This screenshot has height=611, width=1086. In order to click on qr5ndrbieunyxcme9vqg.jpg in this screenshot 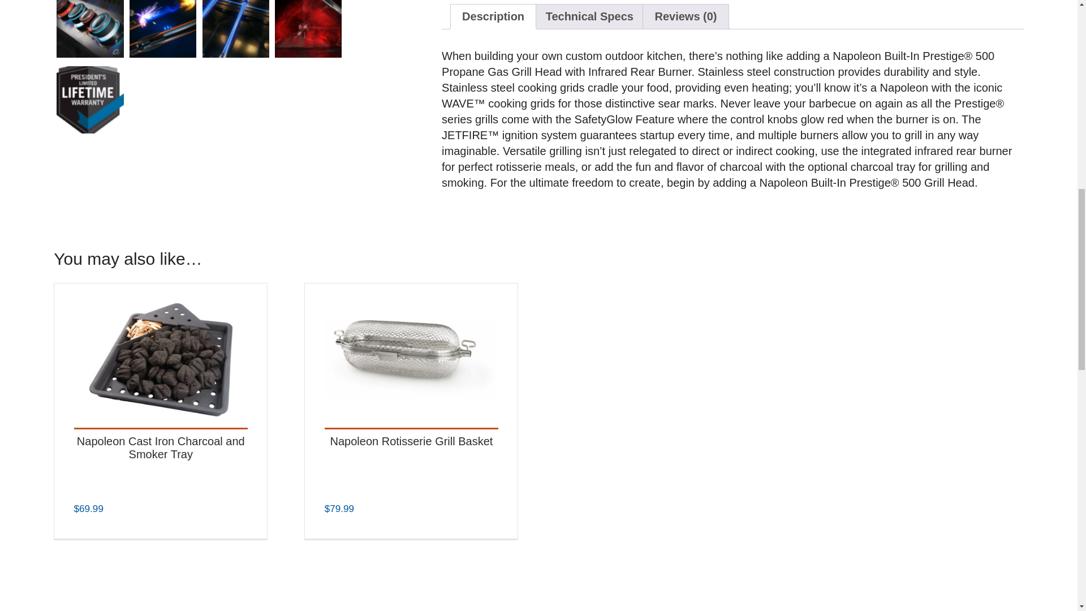, I will do `click(235, 28)`.